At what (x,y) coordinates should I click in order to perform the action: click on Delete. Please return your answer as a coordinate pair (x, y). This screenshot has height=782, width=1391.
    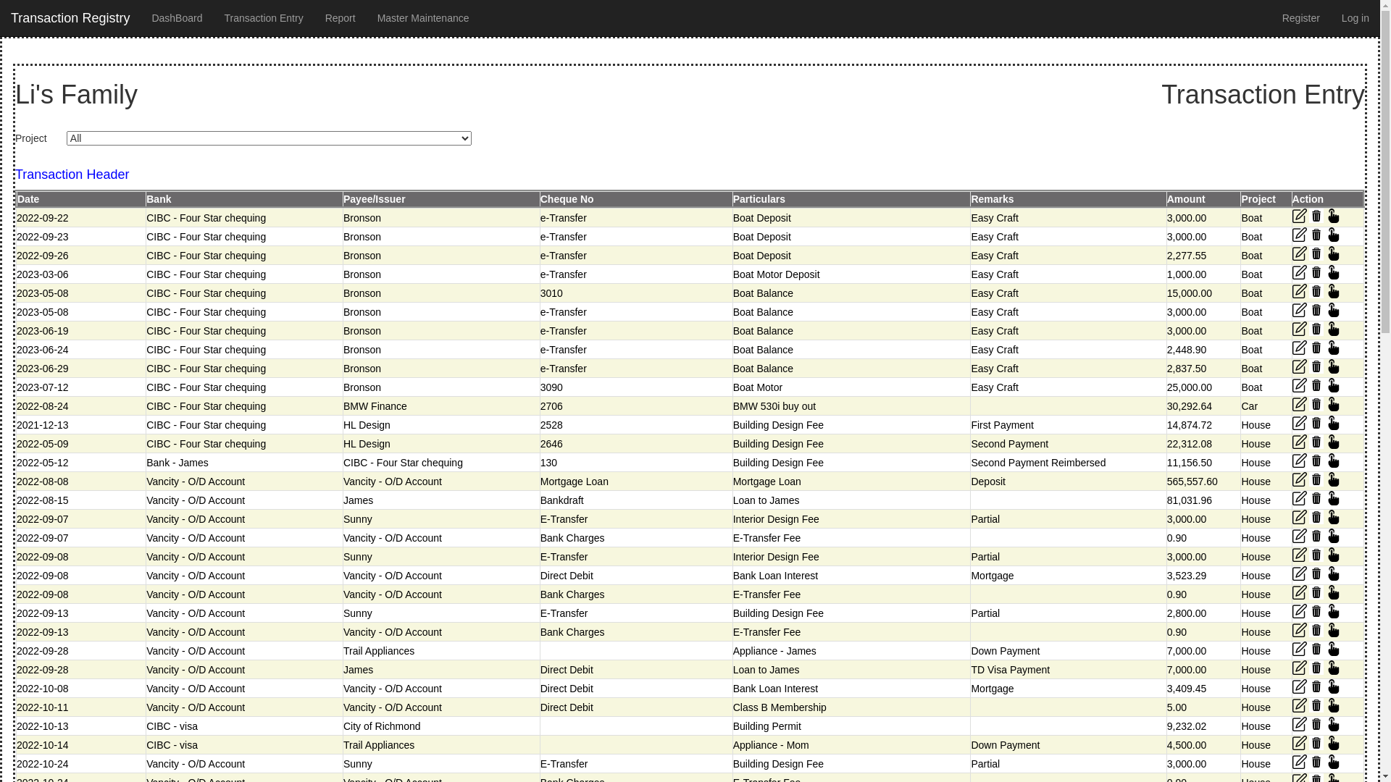
    Looking at the image, I should click on (1316, 517).